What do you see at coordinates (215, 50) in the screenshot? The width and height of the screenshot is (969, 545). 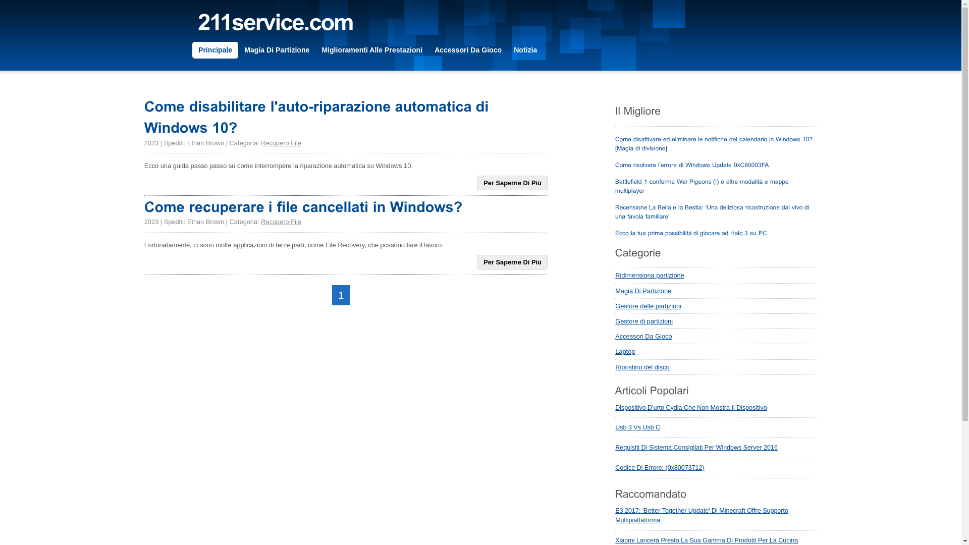 I see `Principale` at bounding box center [215, 50].